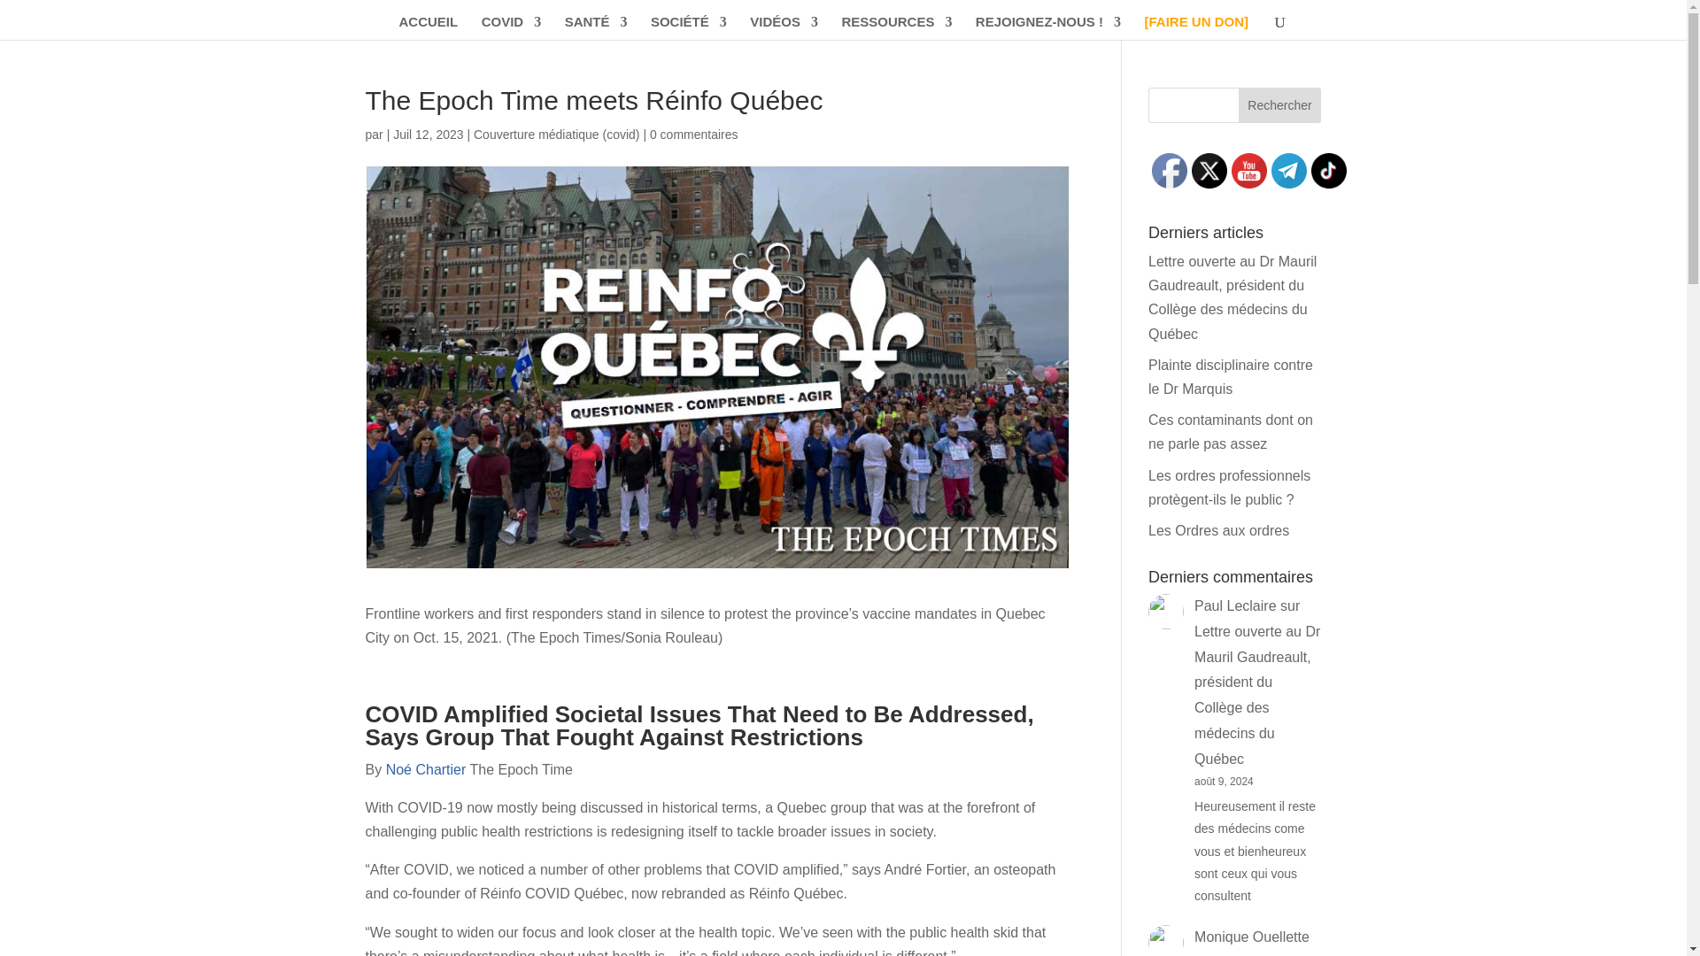 The width and height of the screenshot is (1700, 956). Describe the element at coordinates (1248, 170) in the screenshot. I see `YouTube` at that location.